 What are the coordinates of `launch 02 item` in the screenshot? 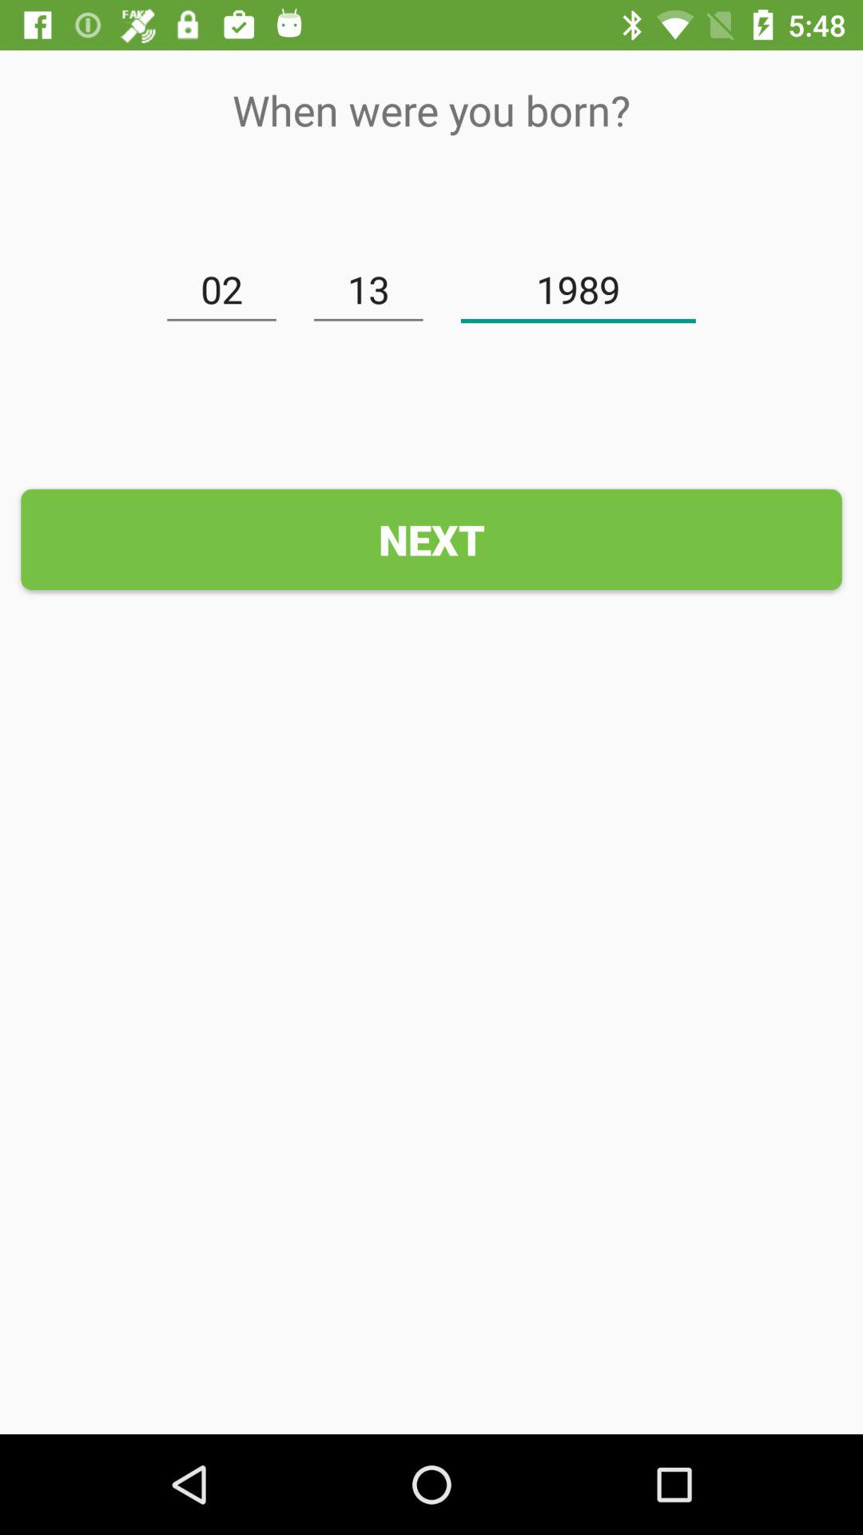 It's located at (221, 289).